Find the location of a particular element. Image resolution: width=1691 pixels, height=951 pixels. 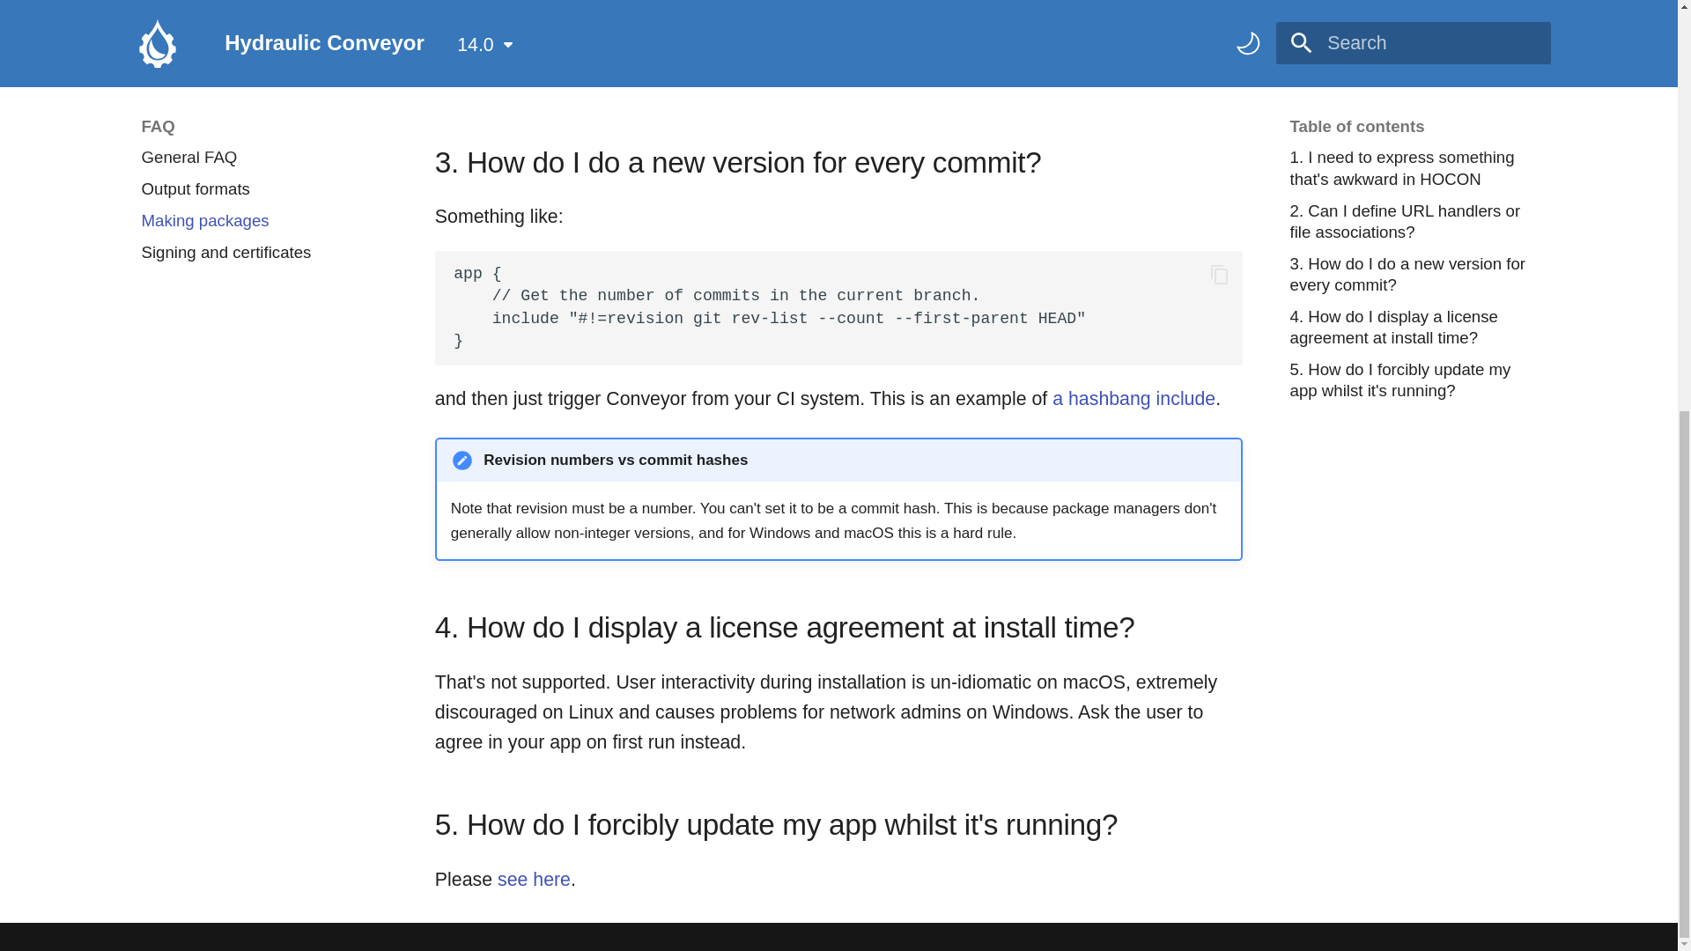

Copy to clipboard is located at coordinates (1219, 275).